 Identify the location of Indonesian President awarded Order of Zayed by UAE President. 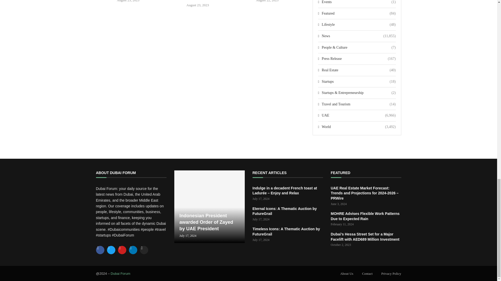
(210, 207).